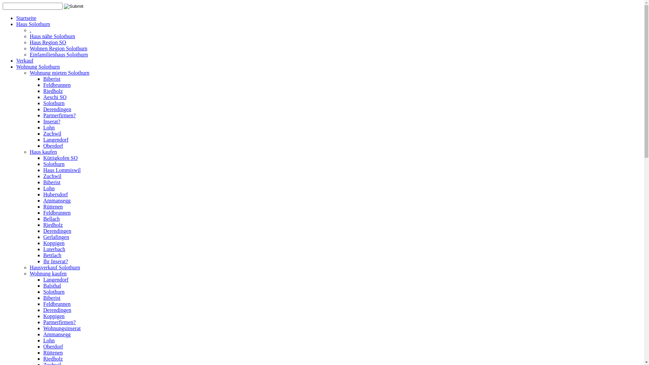  Describe the element at coordinates (54, 292) in the screenshot. I see `Solothurn` at that location.